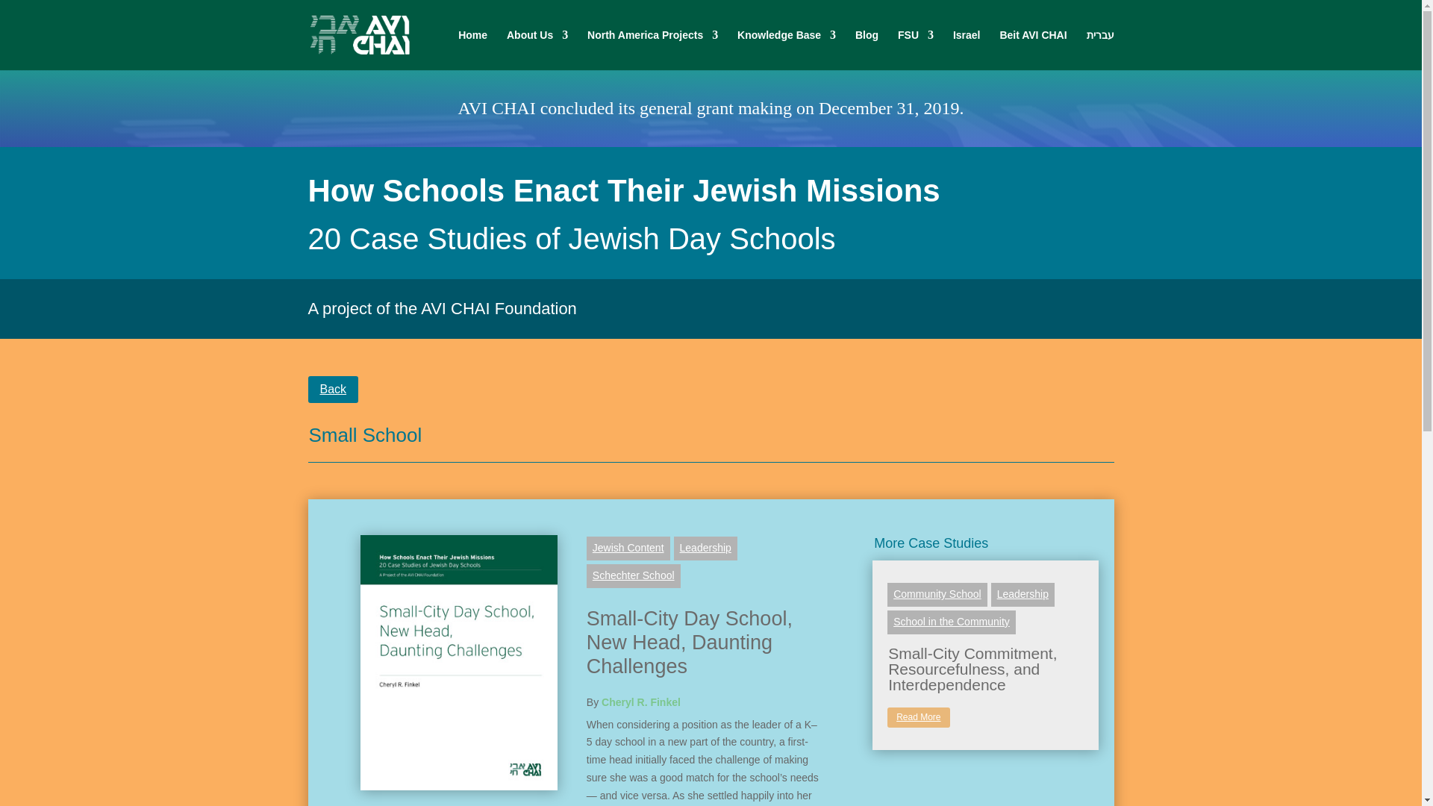 The width and height of the screenshot is (1433, 806). Describe the element at coordinates (641, 702) in the screenshot. I see `Posts by Cheryl R. Finkel` at that location.